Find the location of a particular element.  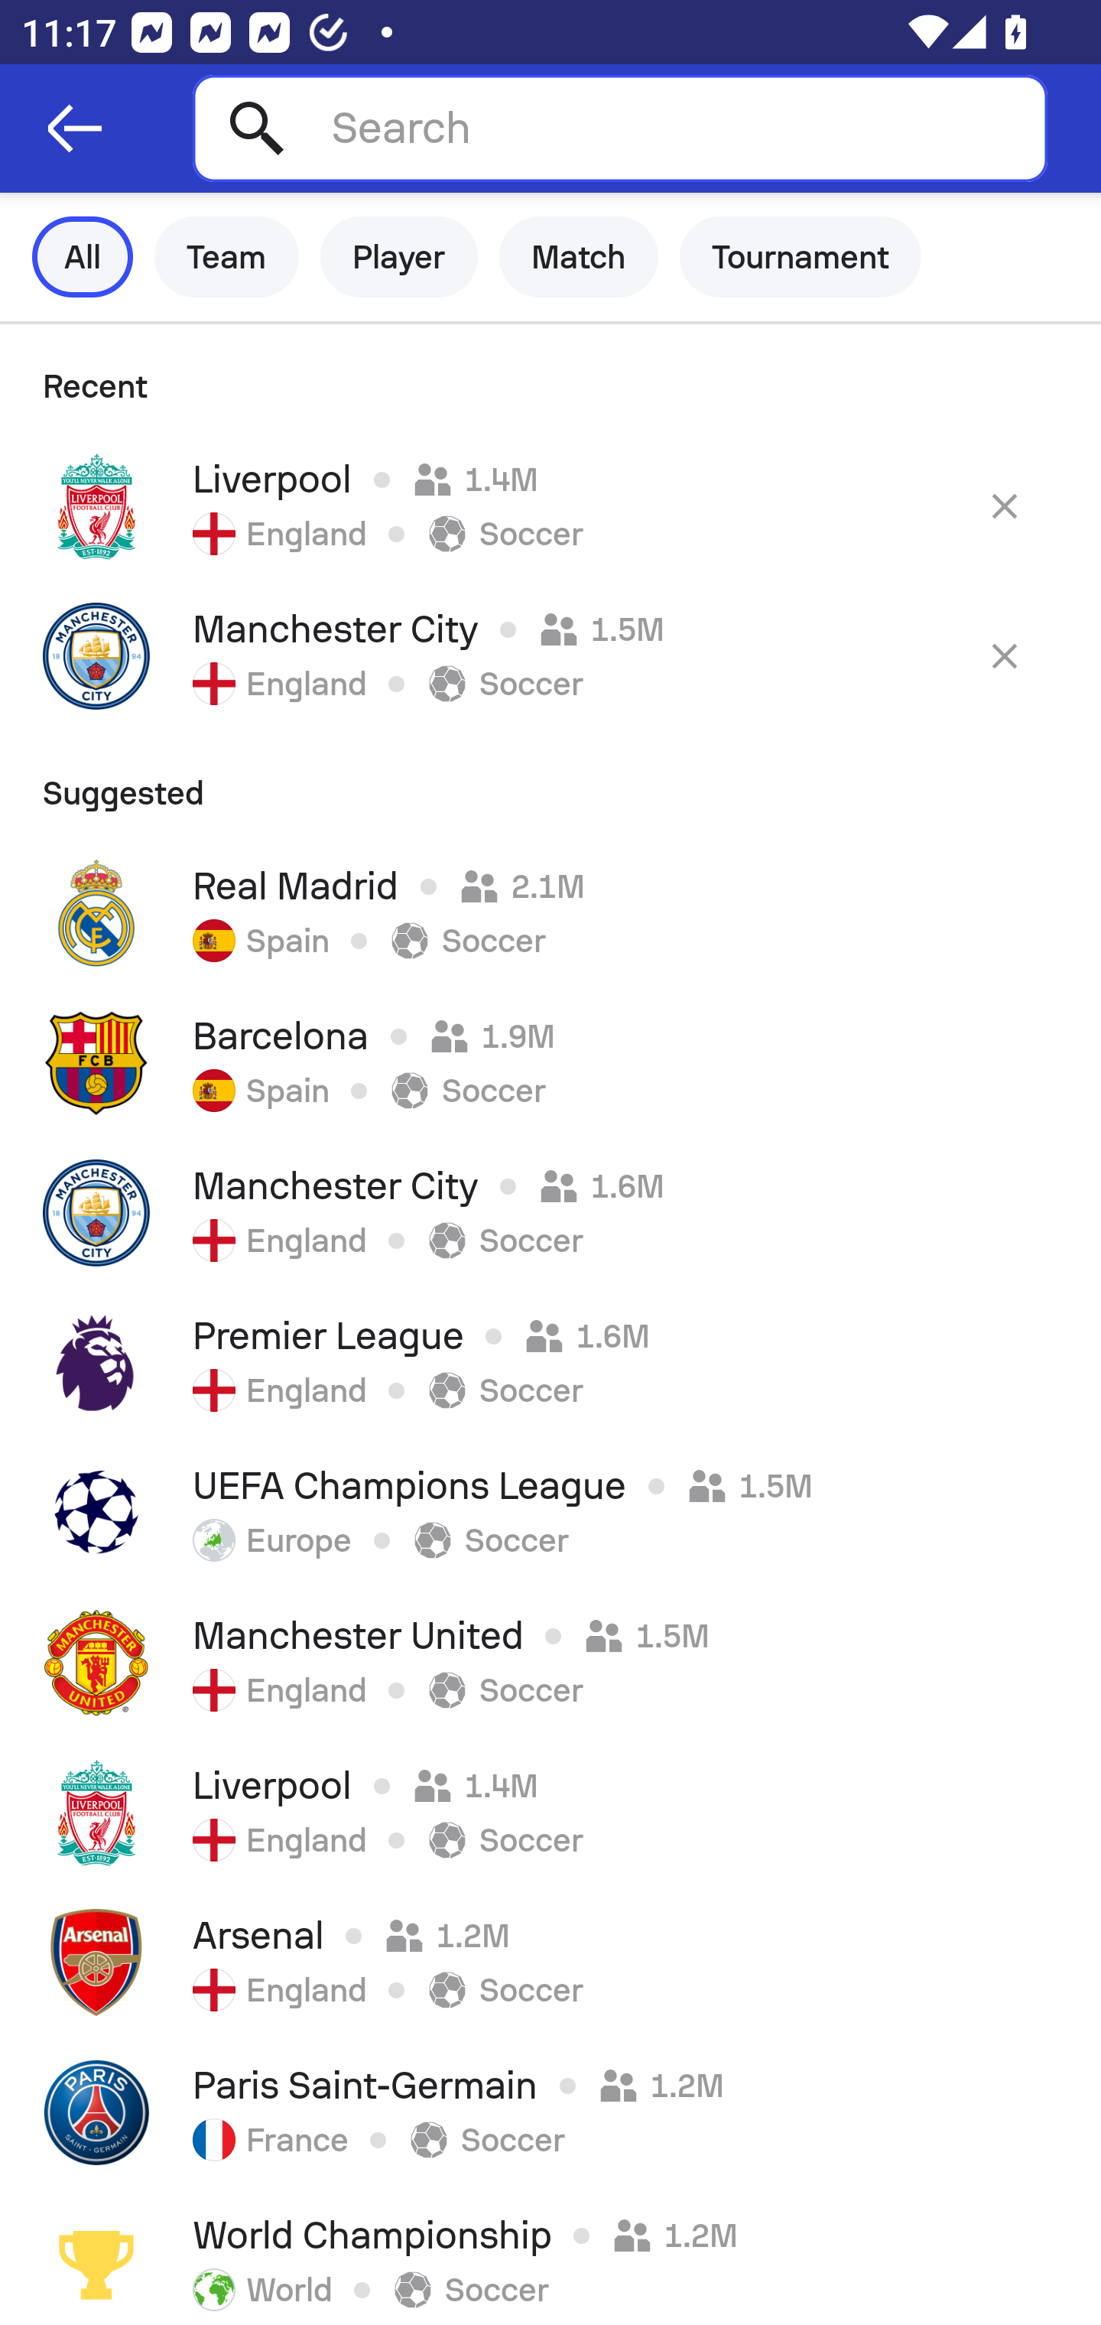

Player is located at coordinates (399, 257).